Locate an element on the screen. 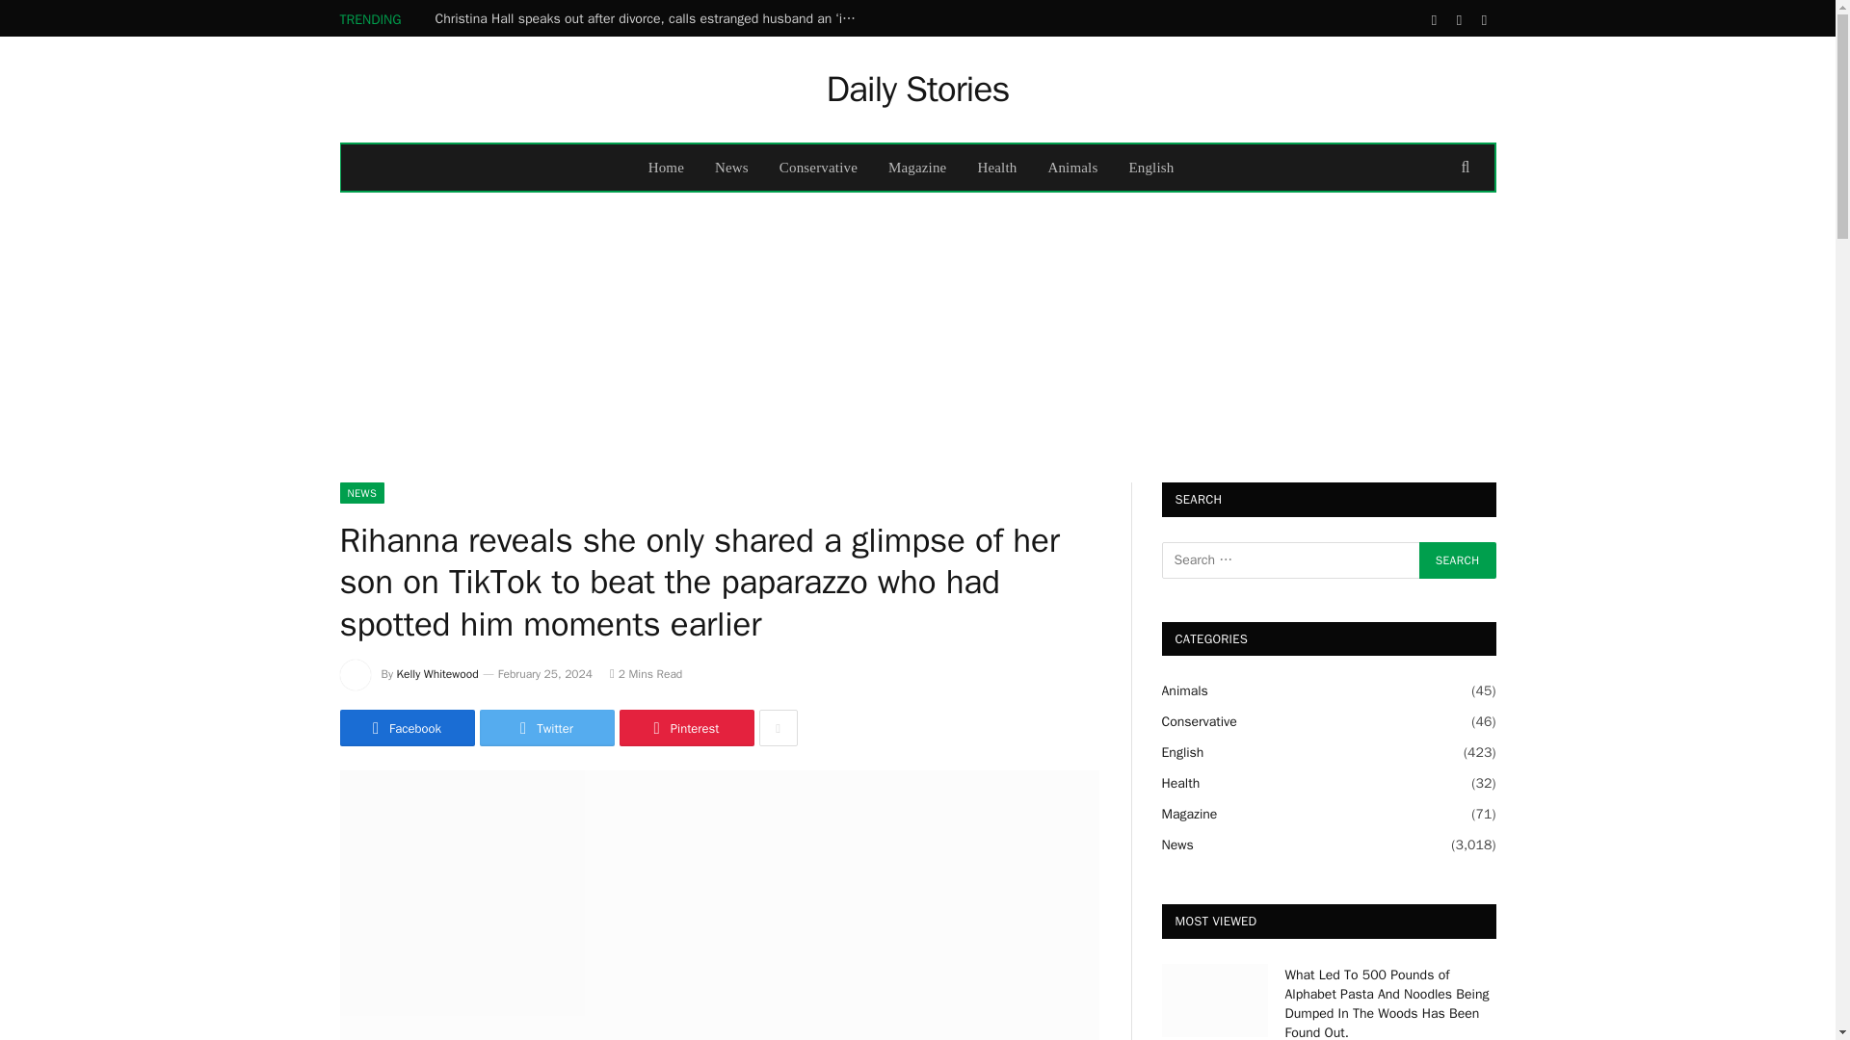  English is located at coordinates (1150, 168).